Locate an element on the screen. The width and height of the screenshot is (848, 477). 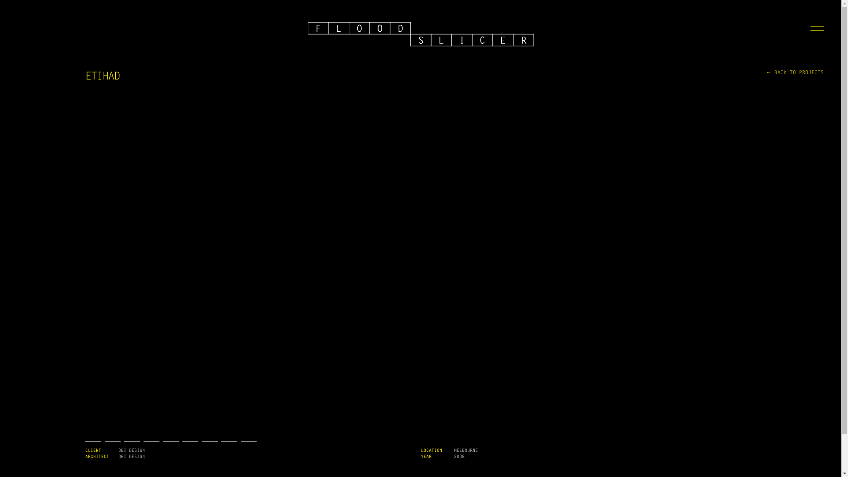
View Slide 1 is located at coordinates (93, 441).